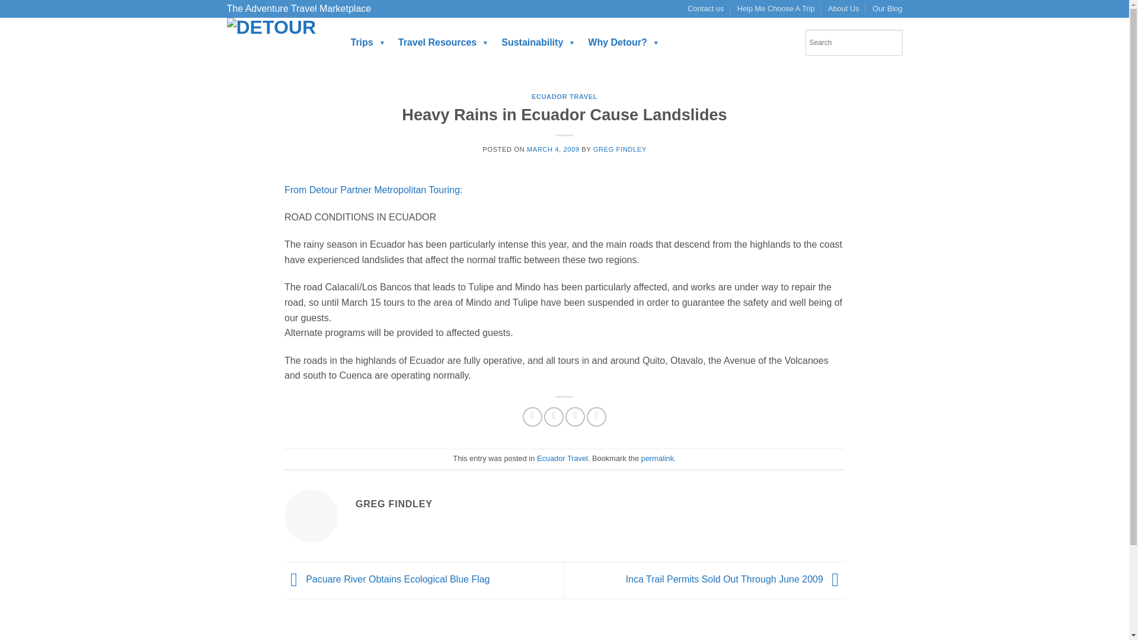 The width and height of the screenshot is (1138, 640). Describe the element at coordinates (538, 42) in the screenshot. I see `Sustainability` at that location.